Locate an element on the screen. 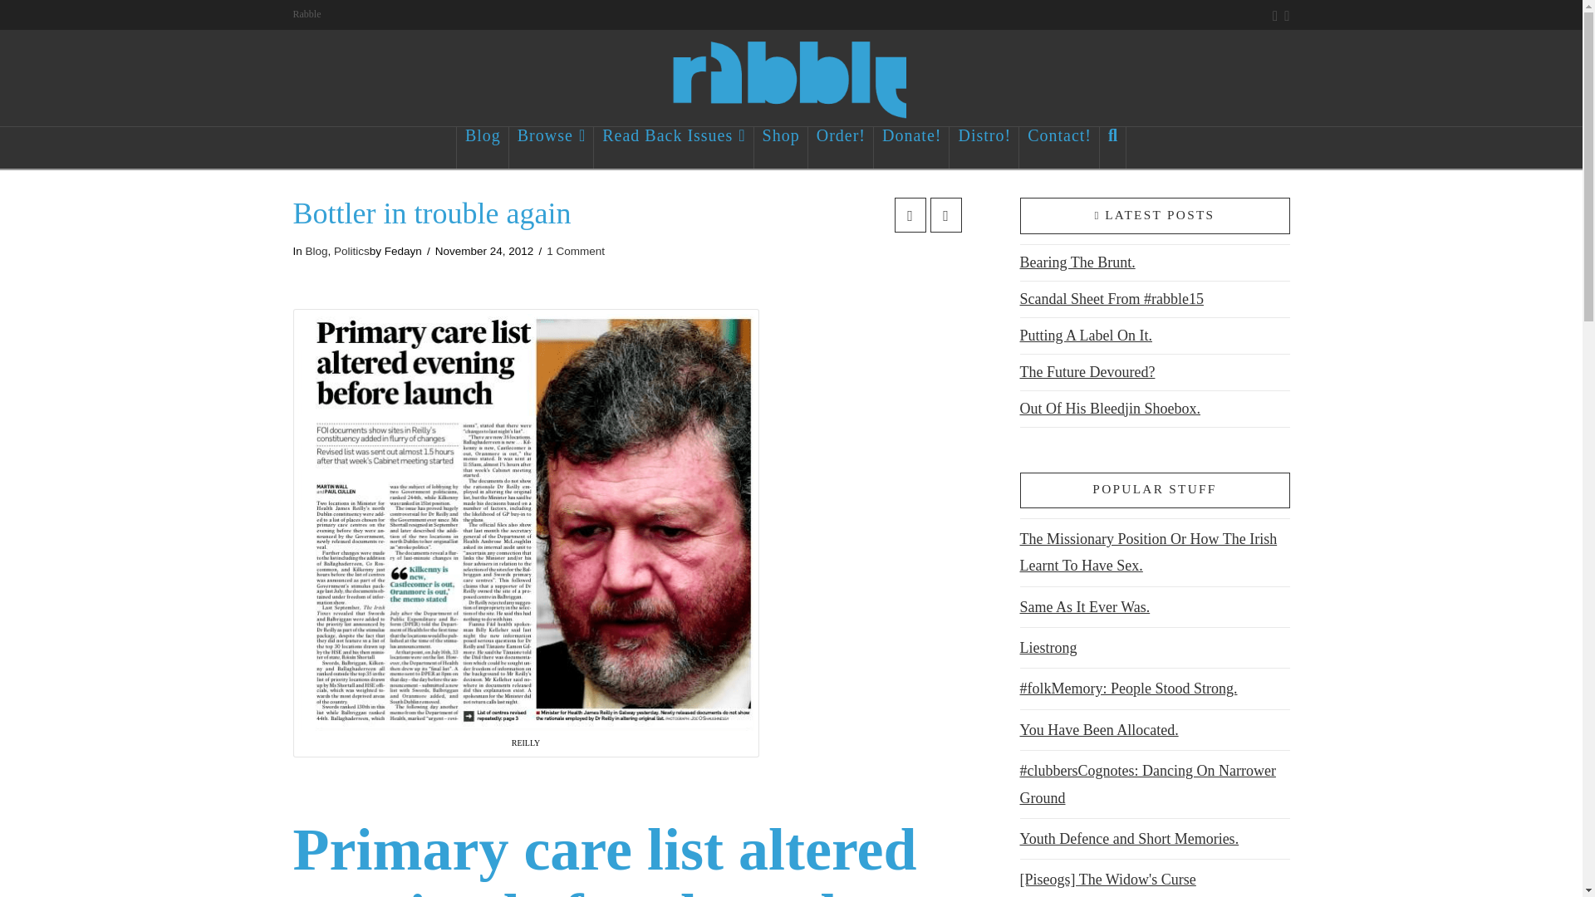 This screenshot has height=897, width=1595. Contact! is located at coordinates (1059, 148).